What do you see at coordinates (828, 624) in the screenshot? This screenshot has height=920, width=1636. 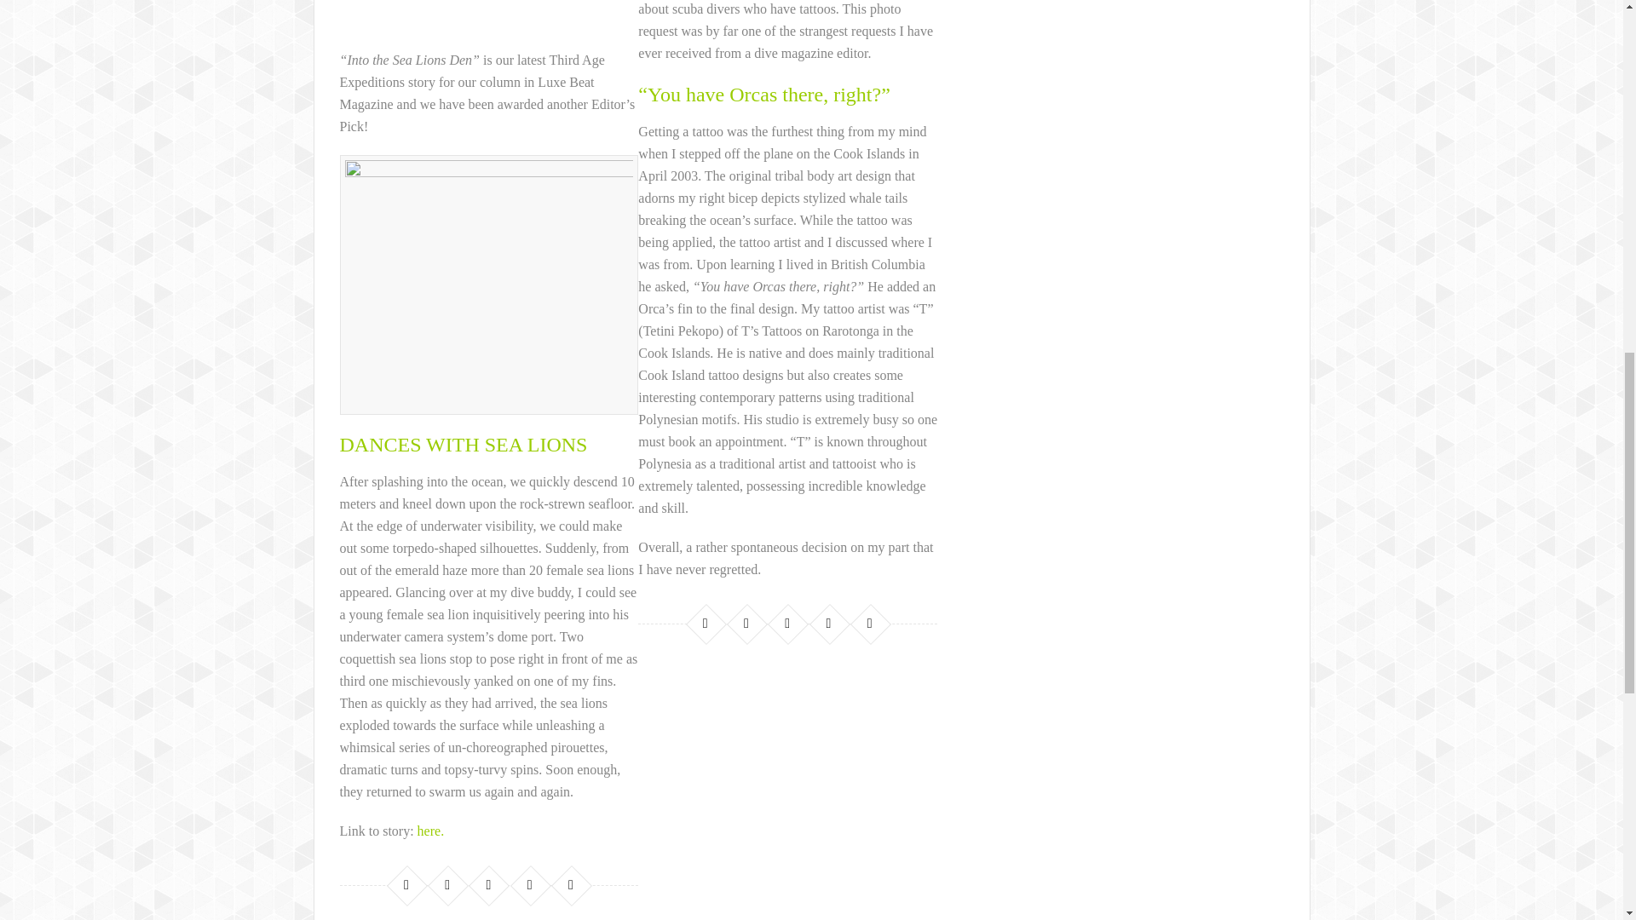 I see `Share on Pinterest` at bounding box center [828, 624].